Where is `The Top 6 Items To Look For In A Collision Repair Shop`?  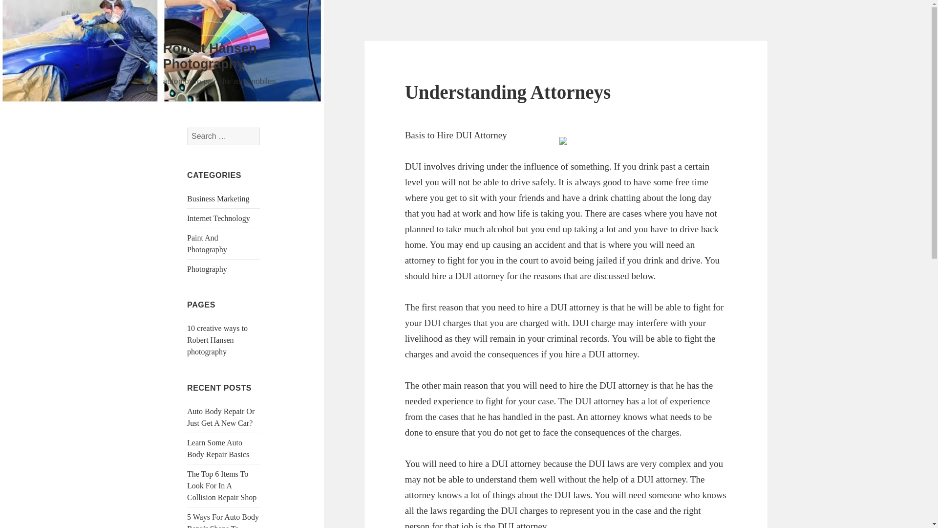 The Top 6 Items To Look For In A Collision Repair Shop is located at coordinates (221, 486).